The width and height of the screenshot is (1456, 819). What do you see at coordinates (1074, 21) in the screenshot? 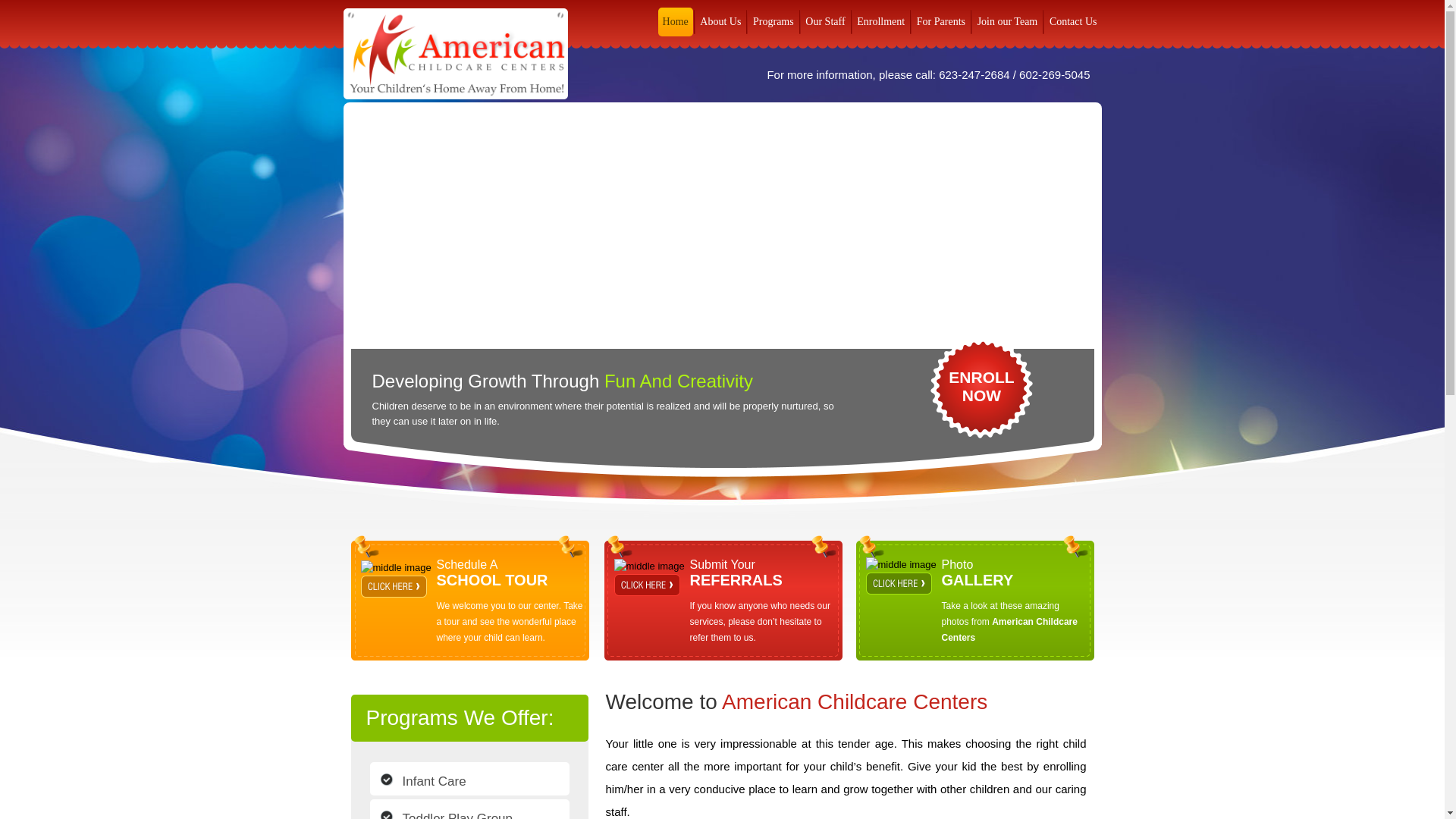
I see `For Parents` at bounding box center [1074, 21].